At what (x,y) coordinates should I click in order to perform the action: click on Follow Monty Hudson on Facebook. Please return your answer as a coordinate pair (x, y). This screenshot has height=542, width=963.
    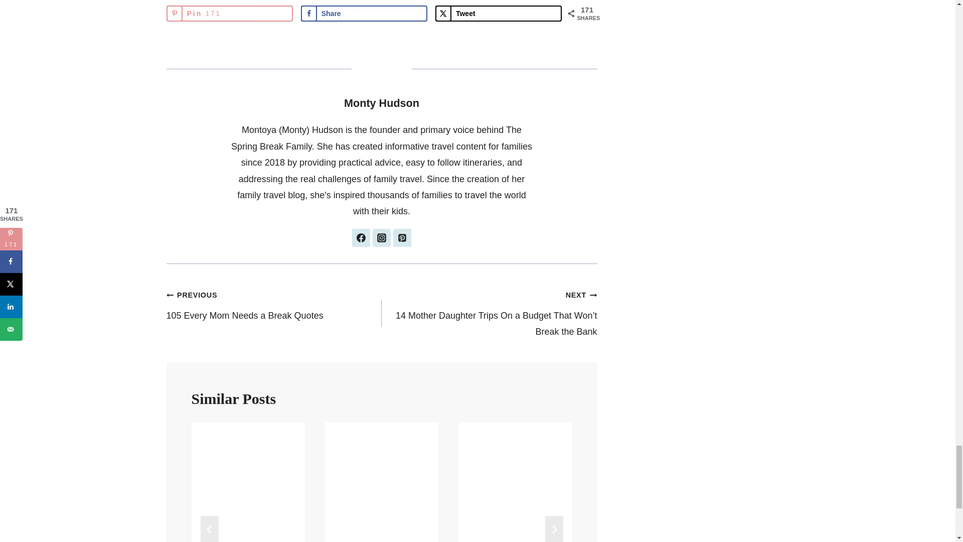
    Looking at the image, I should click on (361, 238).